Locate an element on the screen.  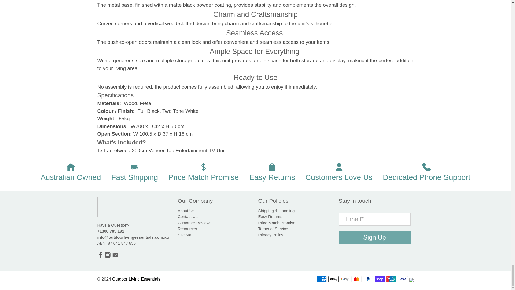
Google Pay is located at coordinates (345, 279).